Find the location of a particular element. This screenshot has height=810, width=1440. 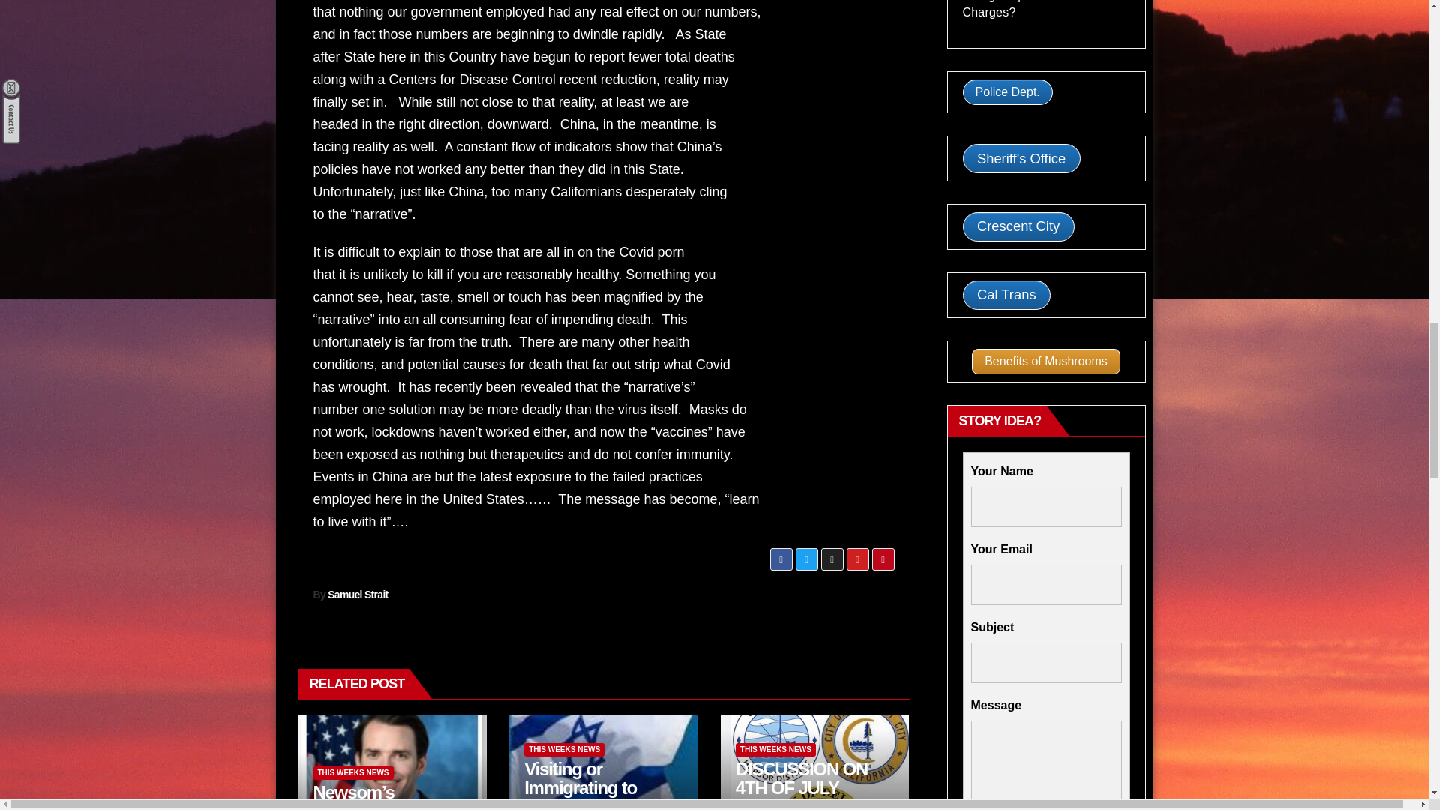

Visiting or Immigrating to Israel? is located at coordinates (580, 784).